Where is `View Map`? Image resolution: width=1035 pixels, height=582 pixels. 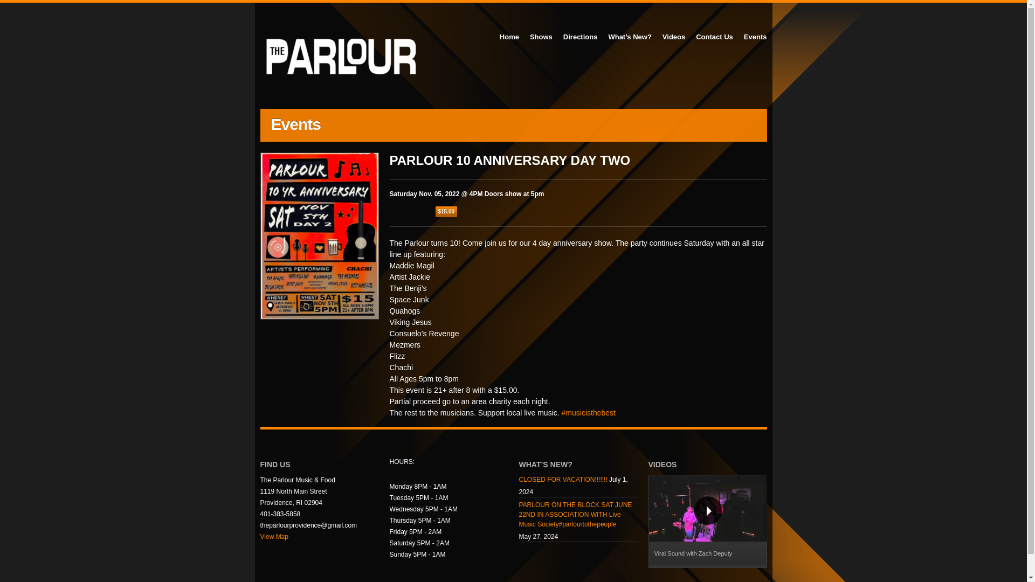 View Map is located at coordinates (273, 537).